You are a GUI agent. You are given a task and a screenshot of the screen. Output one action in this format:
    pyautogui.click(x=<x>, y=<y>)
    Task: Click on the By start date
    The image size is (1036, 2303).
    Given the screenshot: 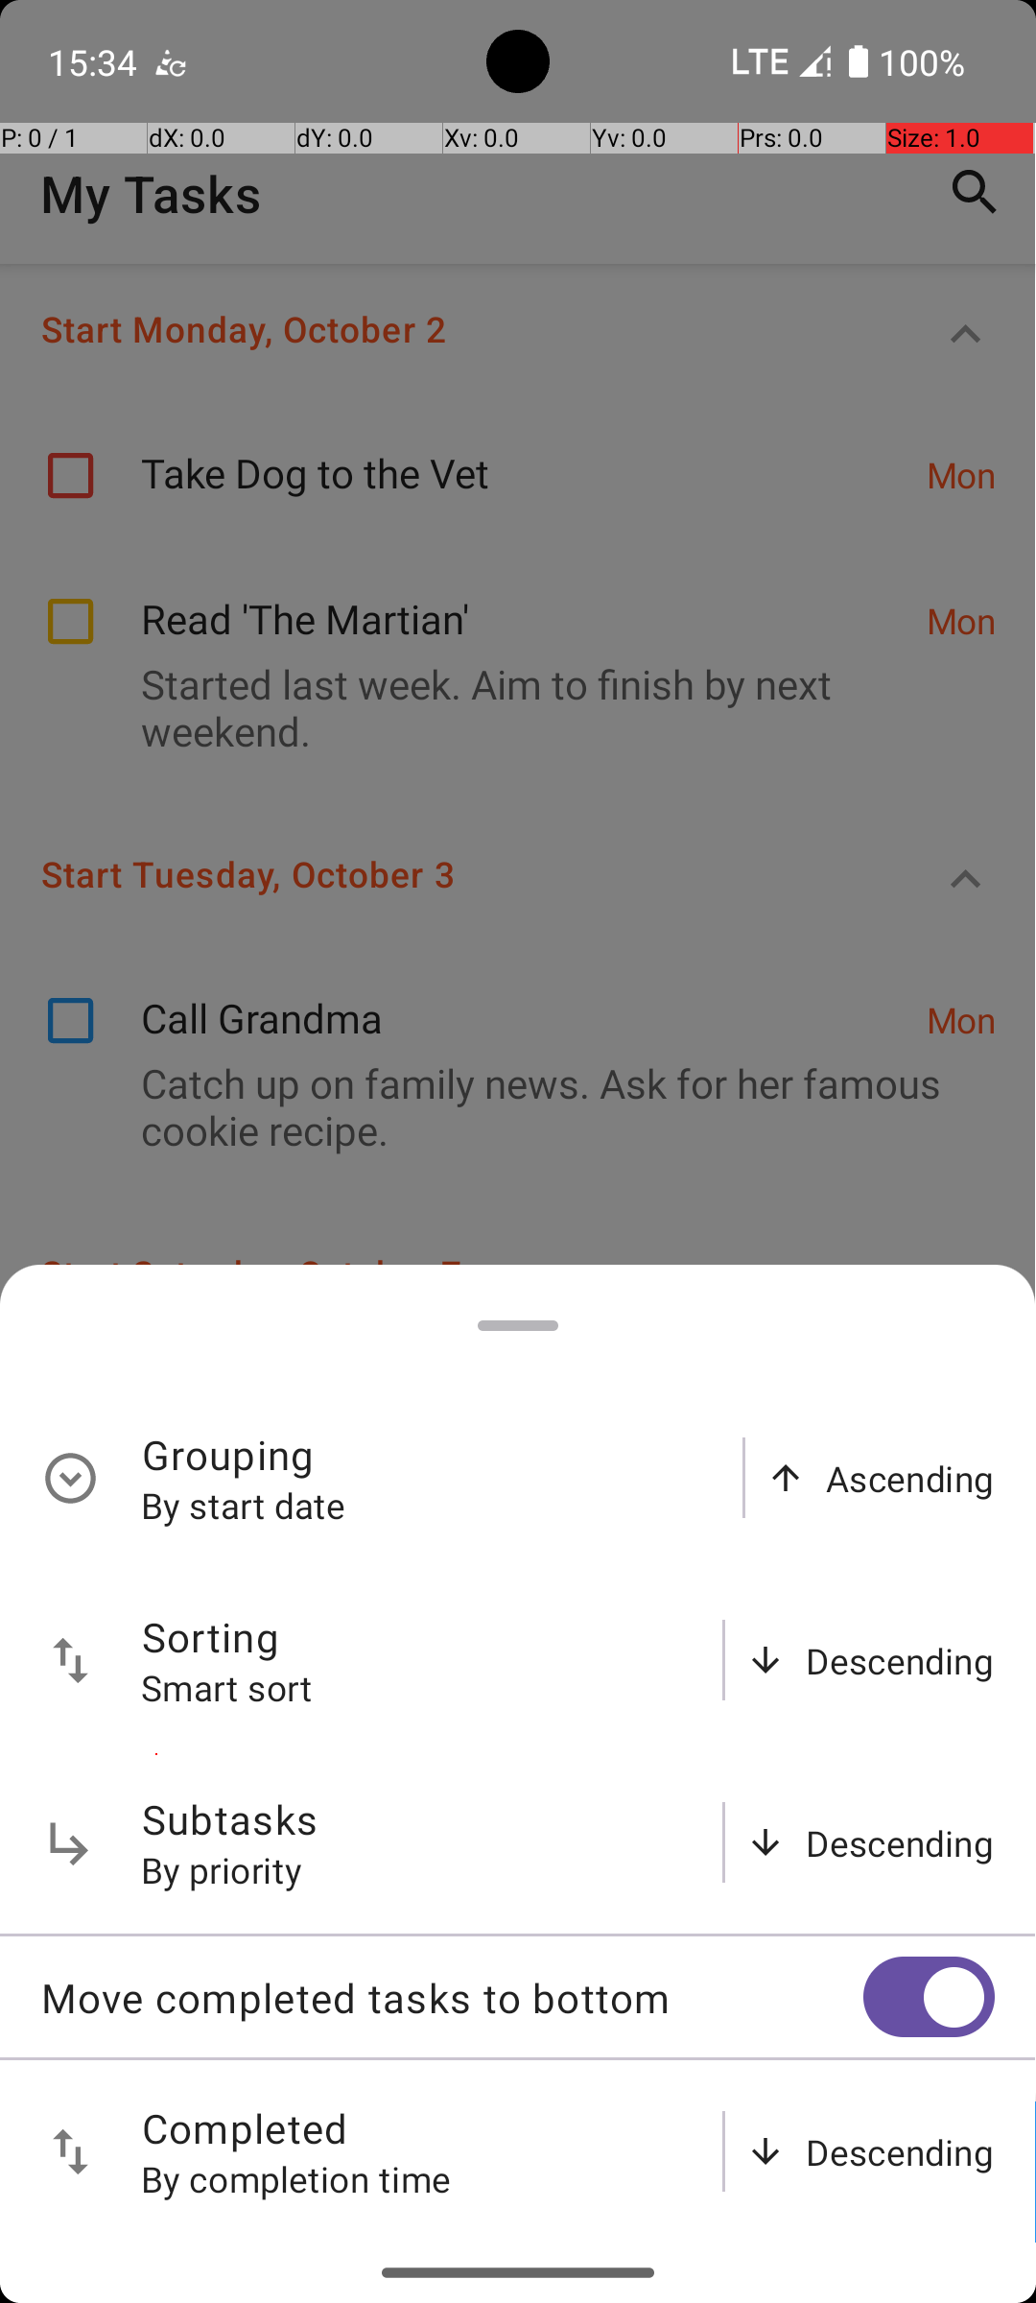 What is the action you would take?
    pyautogui.click(x=244, y=1505)
    